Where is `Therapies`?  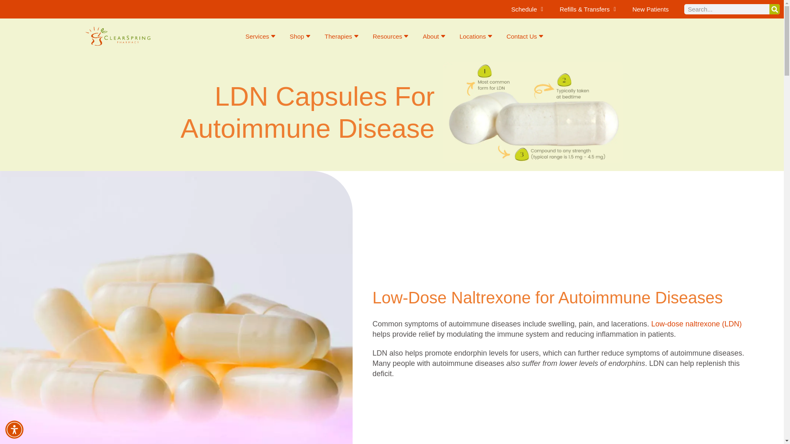 Therapies is located at coordinates (342, 36).